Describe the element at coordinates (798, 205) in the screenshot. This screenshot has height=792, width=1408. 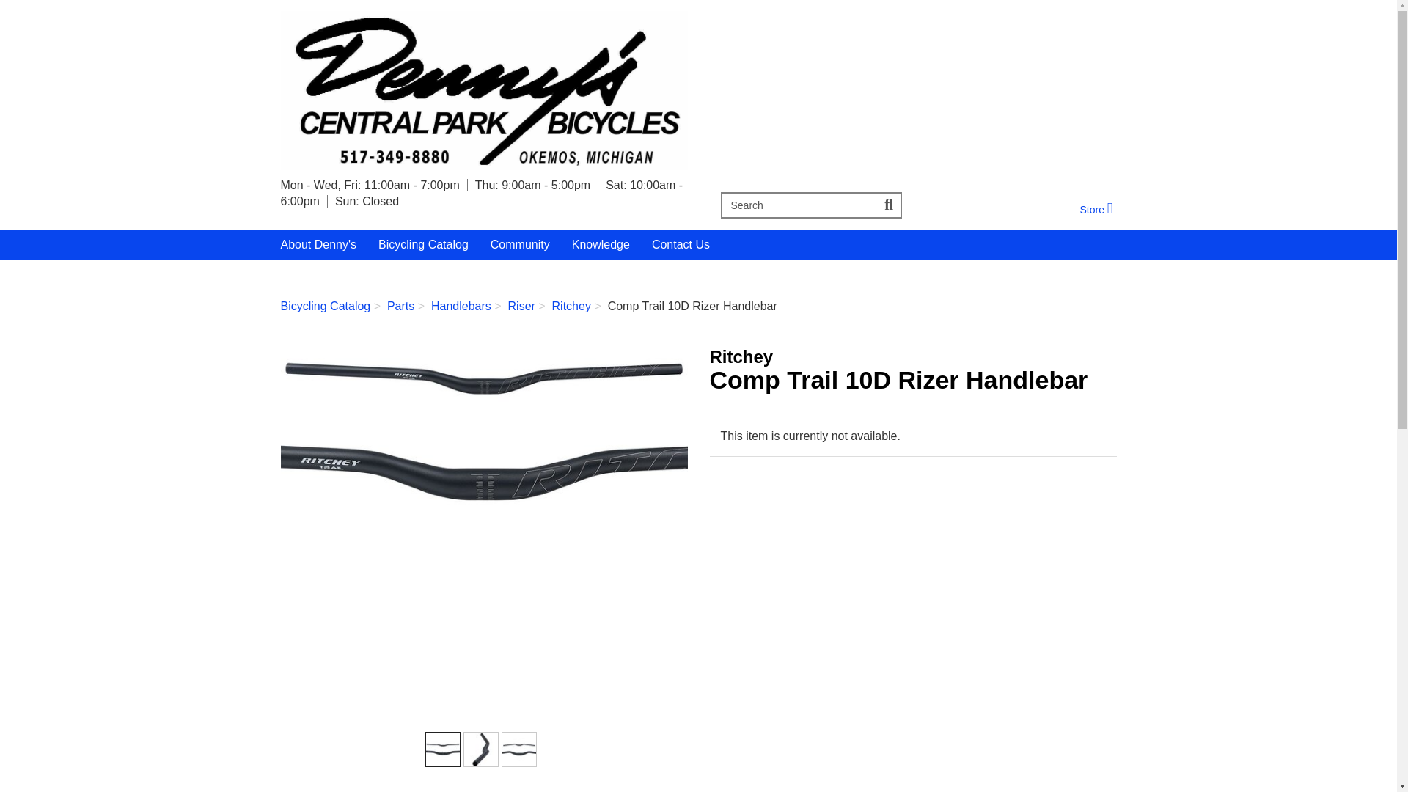
I see `Denny's Central Park Bicycles Home Page` at that location.